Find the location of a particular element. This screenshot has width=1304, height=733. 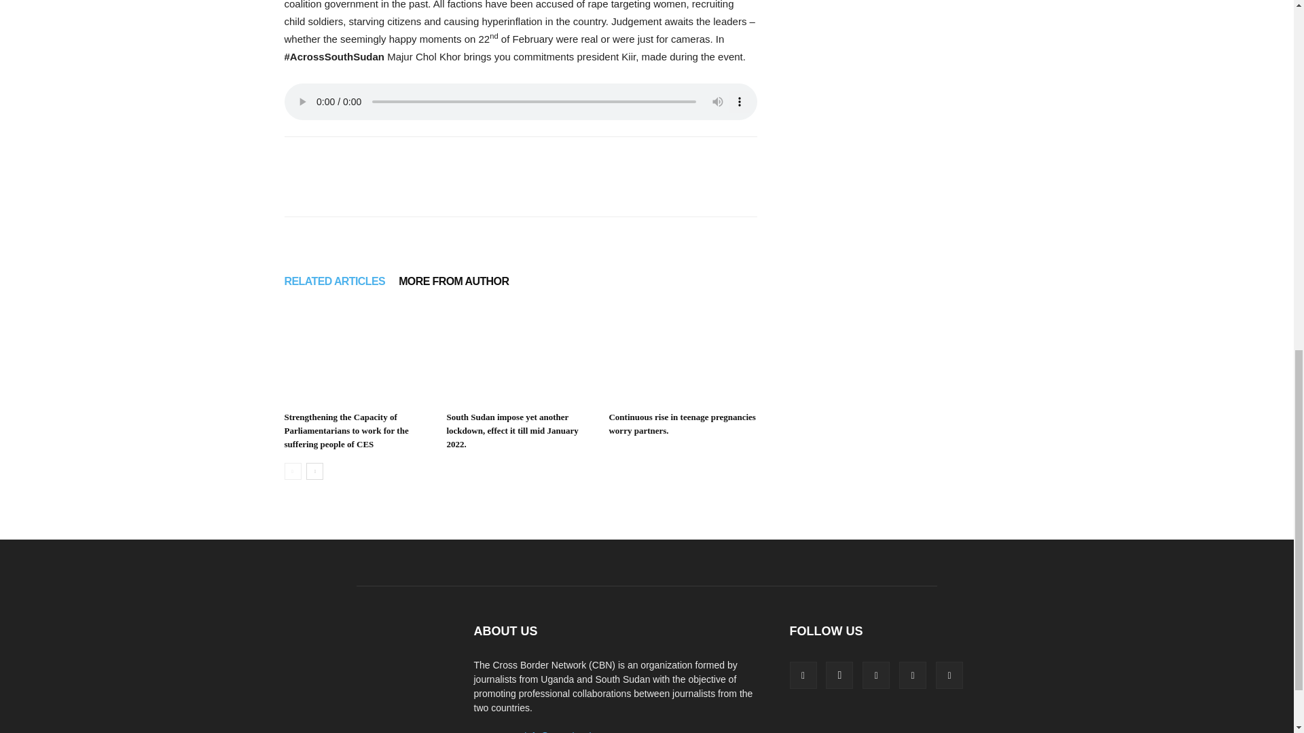

Continuous rise in teenage pregnancies worry partners. is located at coordinates (682, 355).